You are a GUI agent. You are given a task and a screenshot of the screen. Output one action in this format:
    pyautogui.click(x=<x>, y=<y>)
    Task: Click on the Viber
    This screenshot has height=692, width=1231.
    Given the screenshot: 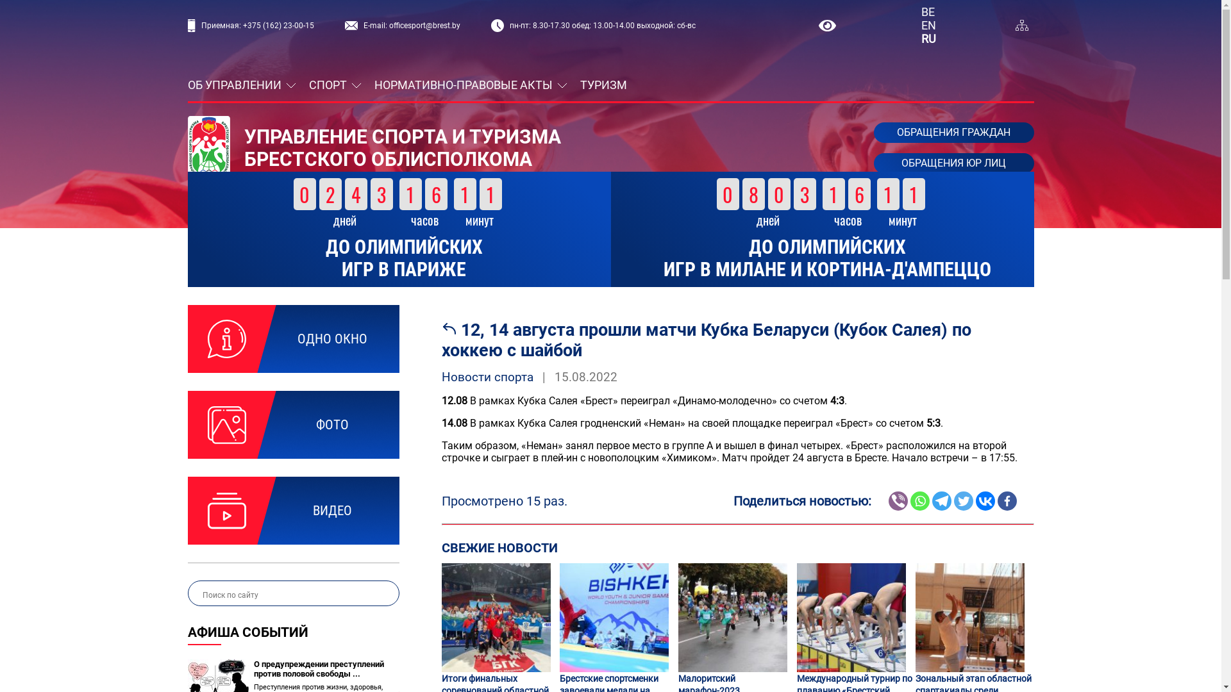 What is the action you would take?
    pyautogui.click(x=898, y=501)
    